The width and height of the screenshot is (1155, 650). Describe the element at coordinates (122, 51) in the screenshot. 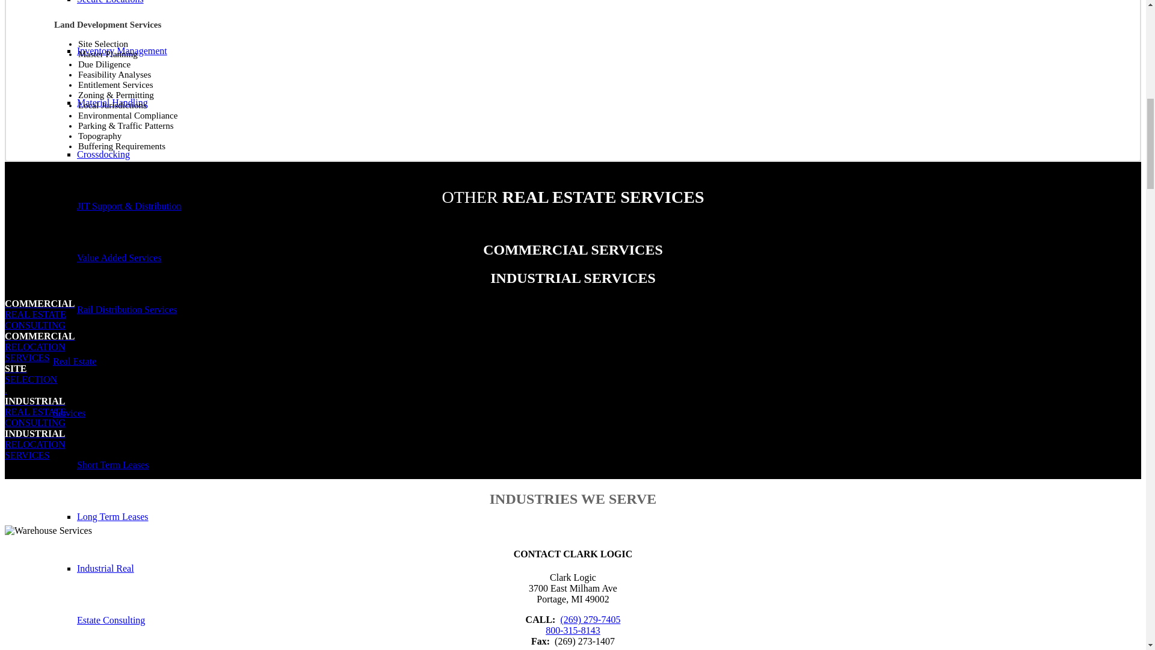

I see `Rail Distribution Services` at that location.